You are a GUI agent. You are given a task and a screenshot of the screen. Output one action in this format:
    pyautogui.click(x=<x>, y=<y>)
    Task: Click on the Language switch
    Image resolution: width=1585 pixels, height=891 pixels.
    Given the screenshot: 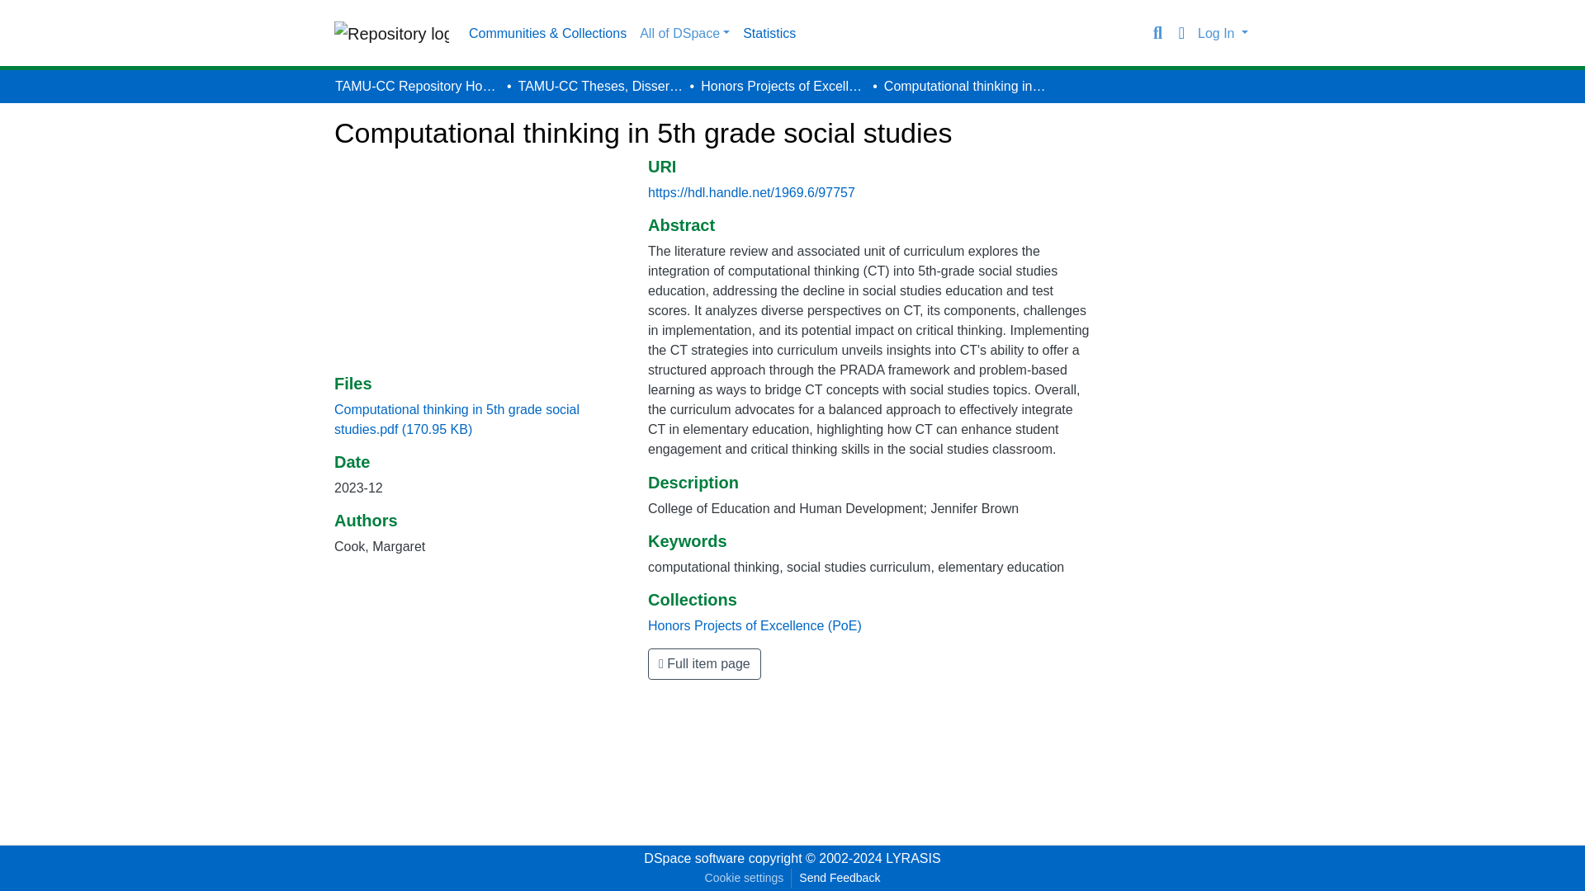 What is the action you would take?
    pyautogui.click(x=1180, y=33)
    